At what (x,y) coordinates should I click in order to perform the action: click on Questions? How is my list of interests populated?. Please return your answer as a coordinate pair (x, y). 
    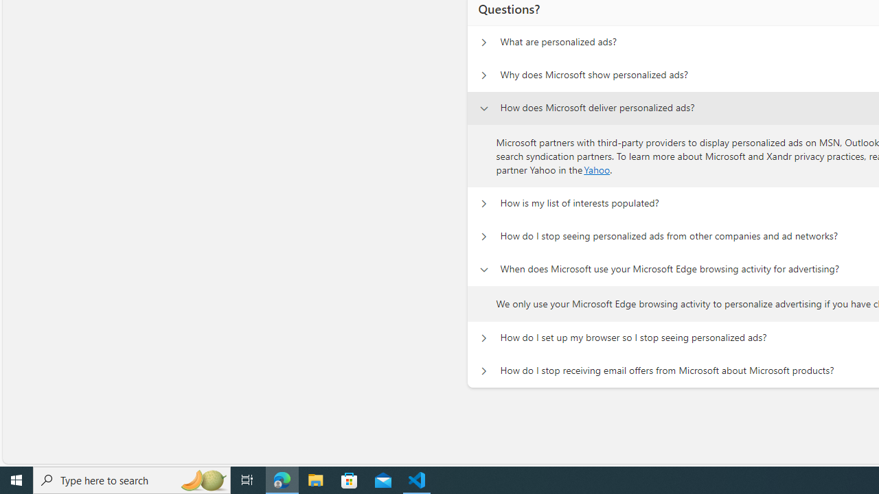
    Looking at the image, I should click on (483, 203).